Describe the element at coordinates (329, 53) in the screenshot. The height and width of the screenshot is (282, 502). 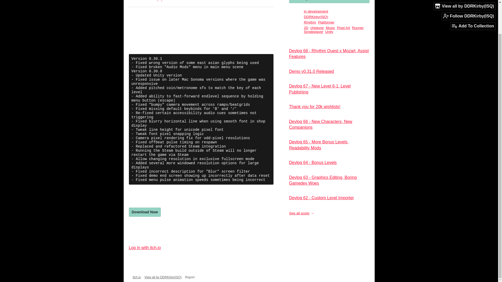
I see `Devlog 68 - Rhythm Quest x Mozart, Assist Features` at that location.